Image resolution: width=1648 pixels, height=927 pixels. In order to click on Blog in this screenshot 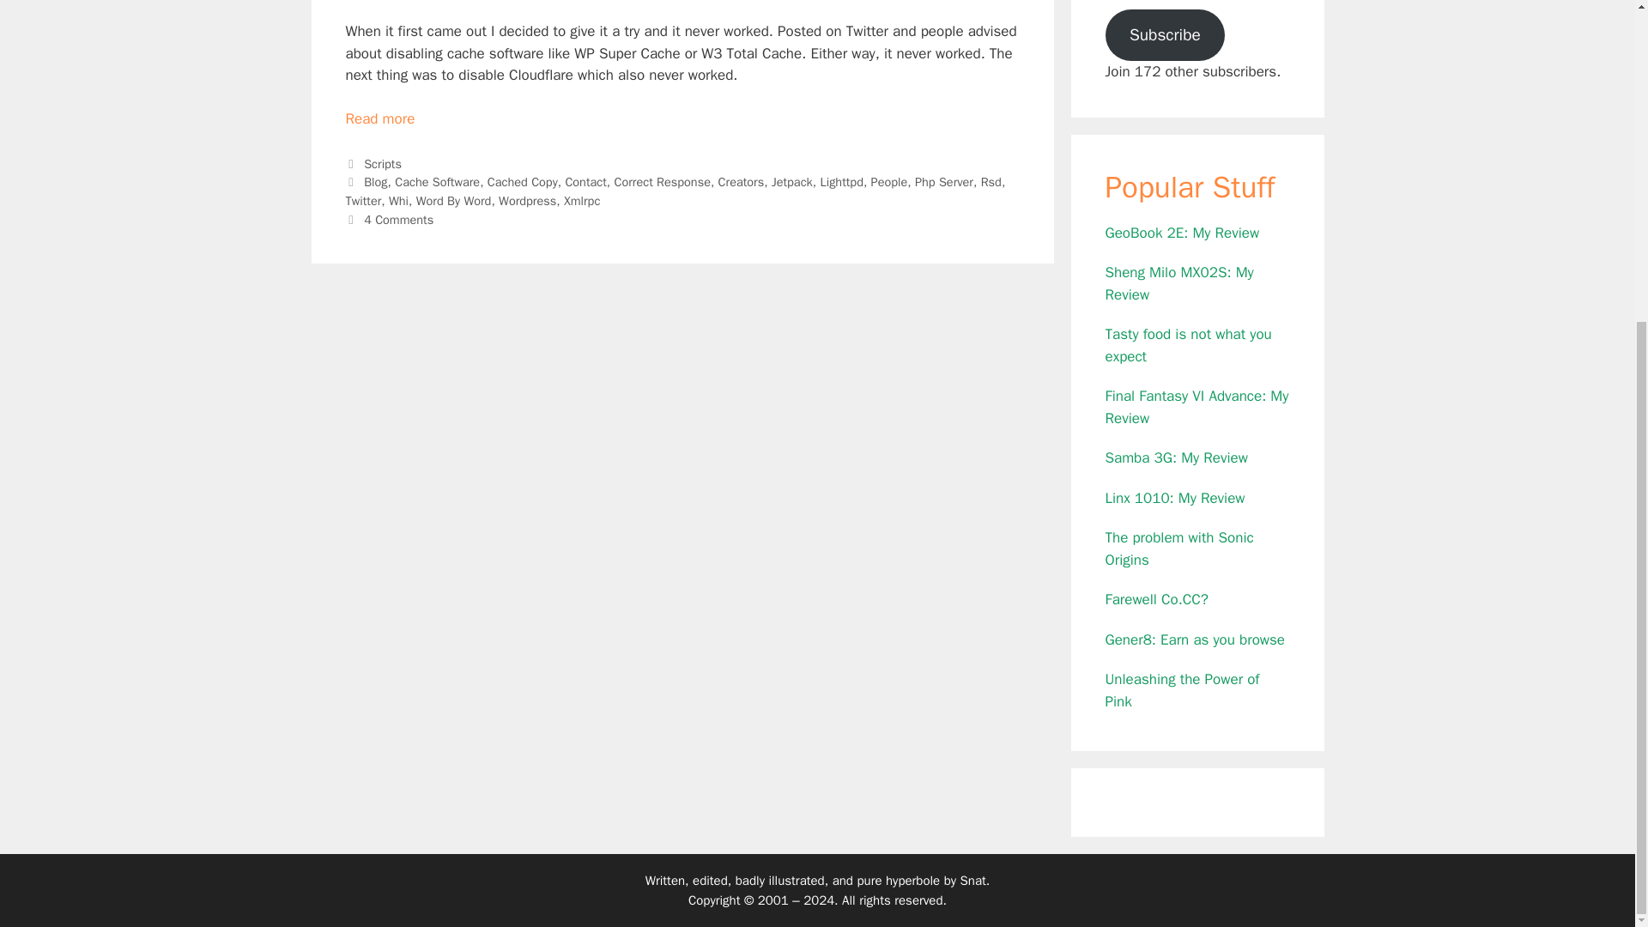, I will do `click(376, 182)`.